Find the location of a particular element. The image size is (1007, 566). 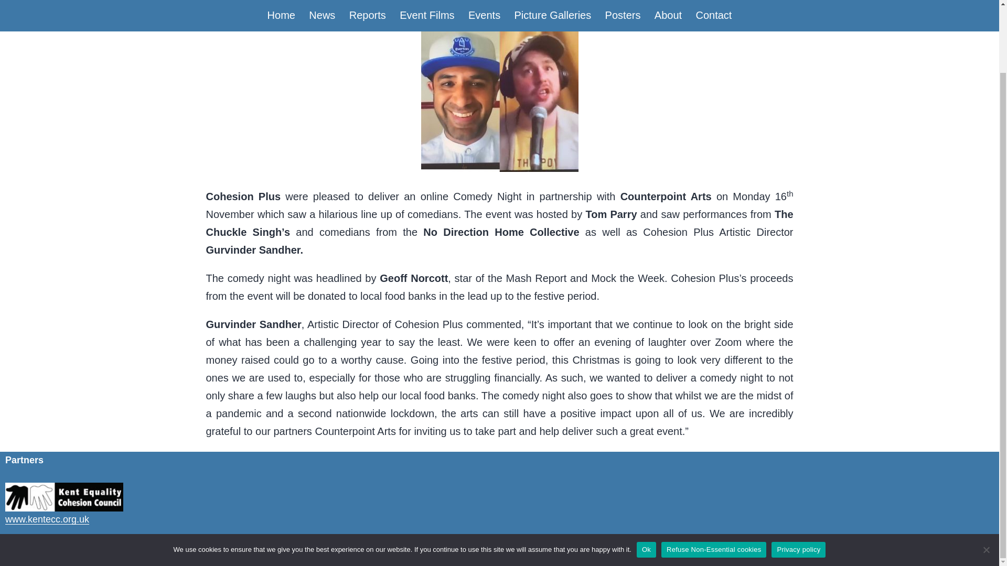

Refuse Non-Essential cookies is located at coordinates (986, 474).